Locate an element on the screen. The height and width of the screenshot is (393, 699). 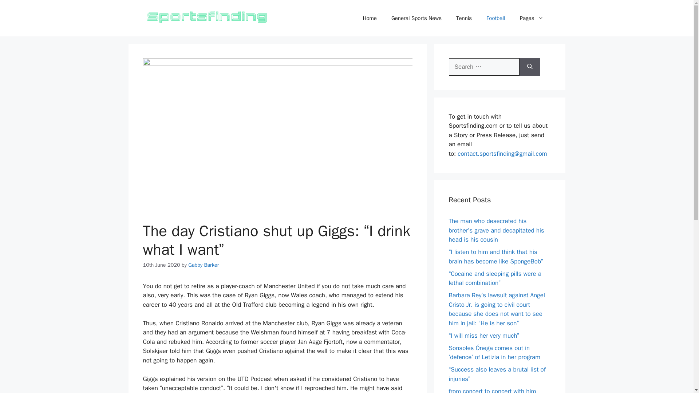
Search for: is located at coordinates (484, 67).